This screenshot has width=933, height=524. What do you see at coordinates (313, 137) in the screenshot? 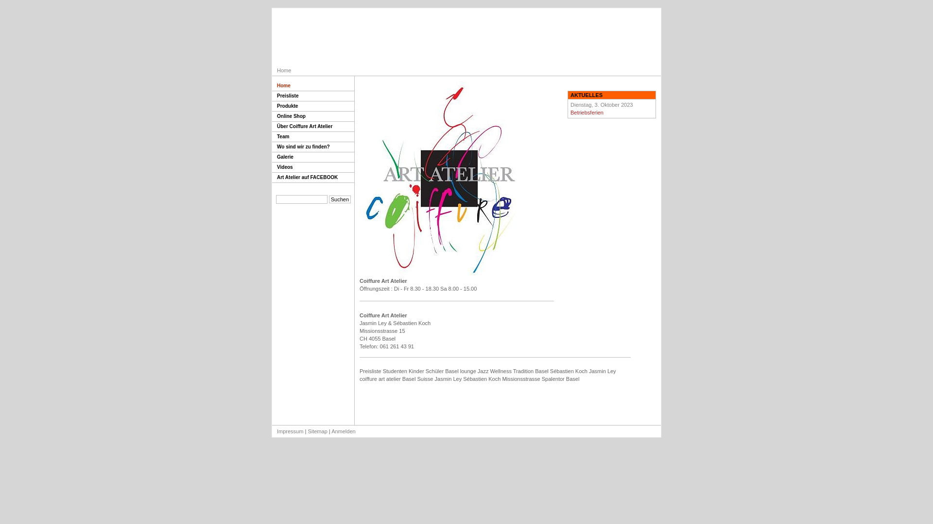
I see `Team` at bounding box center [313, 137].